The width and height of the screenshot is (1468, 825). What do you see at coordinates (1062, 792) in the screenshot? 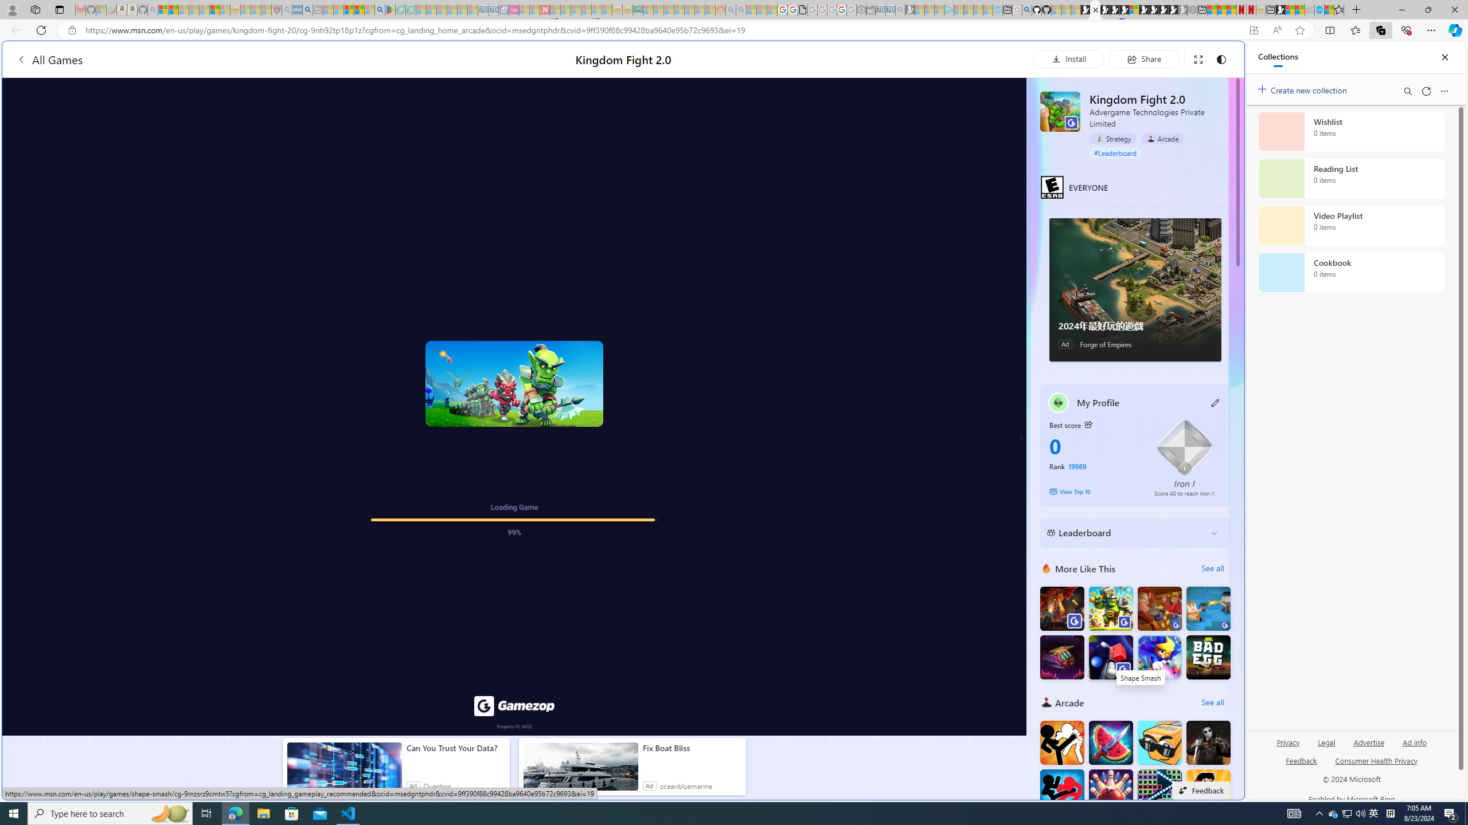
I see `Stickman fighter : Epic battle` at bounding box center [1062, 792].